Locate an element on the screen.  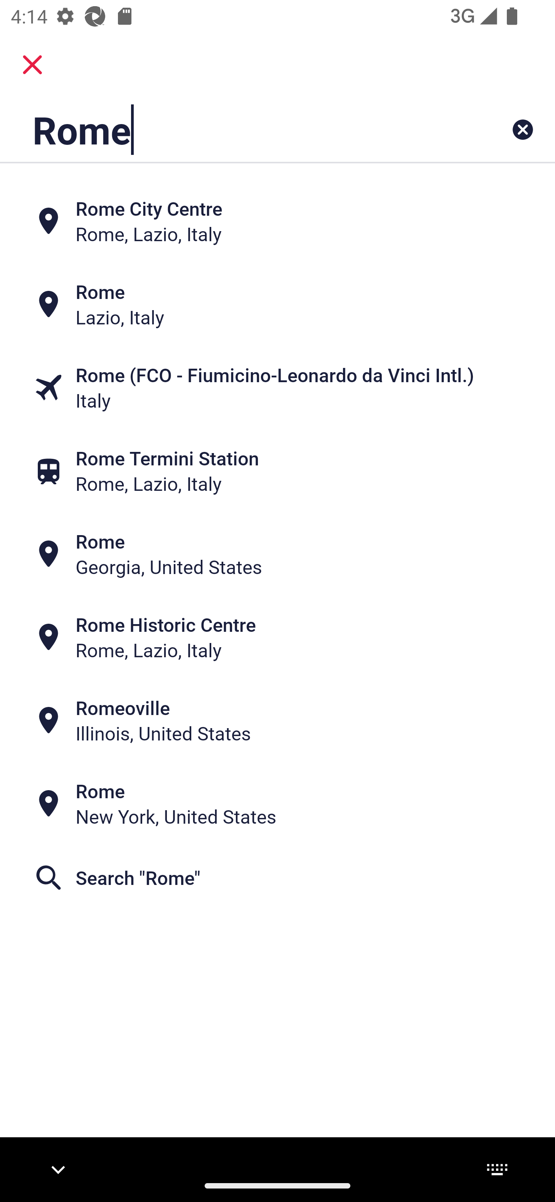
Rome is located at coordinates (229, 129).